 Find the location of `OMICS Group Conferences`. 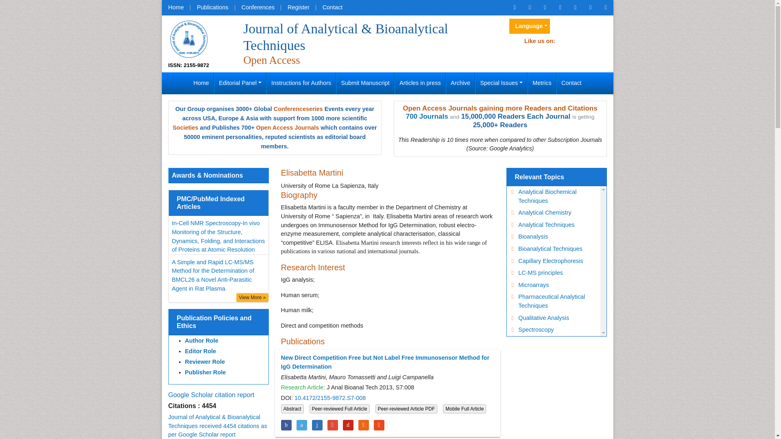

OMICS Group Conferences is located at coordinates (258, 7).